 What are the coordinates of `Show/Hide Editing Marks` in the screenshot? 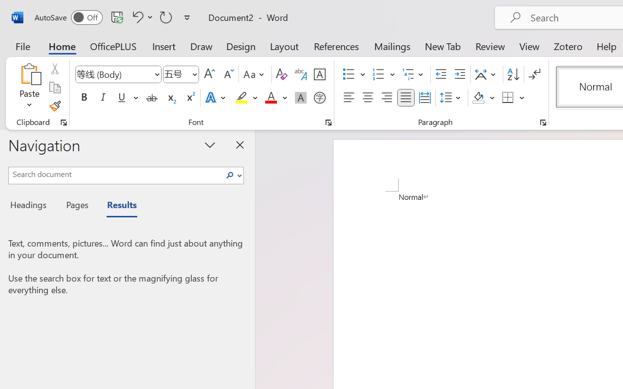 It's located at (534, 74).